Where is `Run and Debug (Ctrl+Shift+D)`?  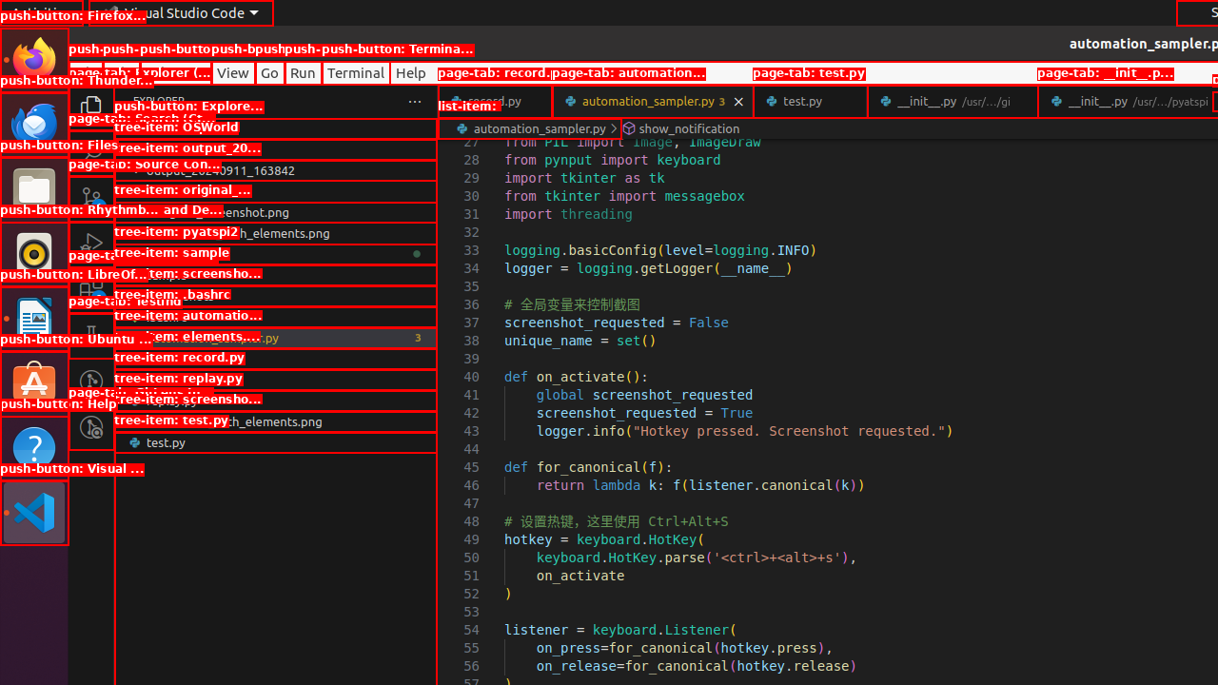 Run and Debug (Ctrl+Shift+D) is located at coordinates (91, 245).